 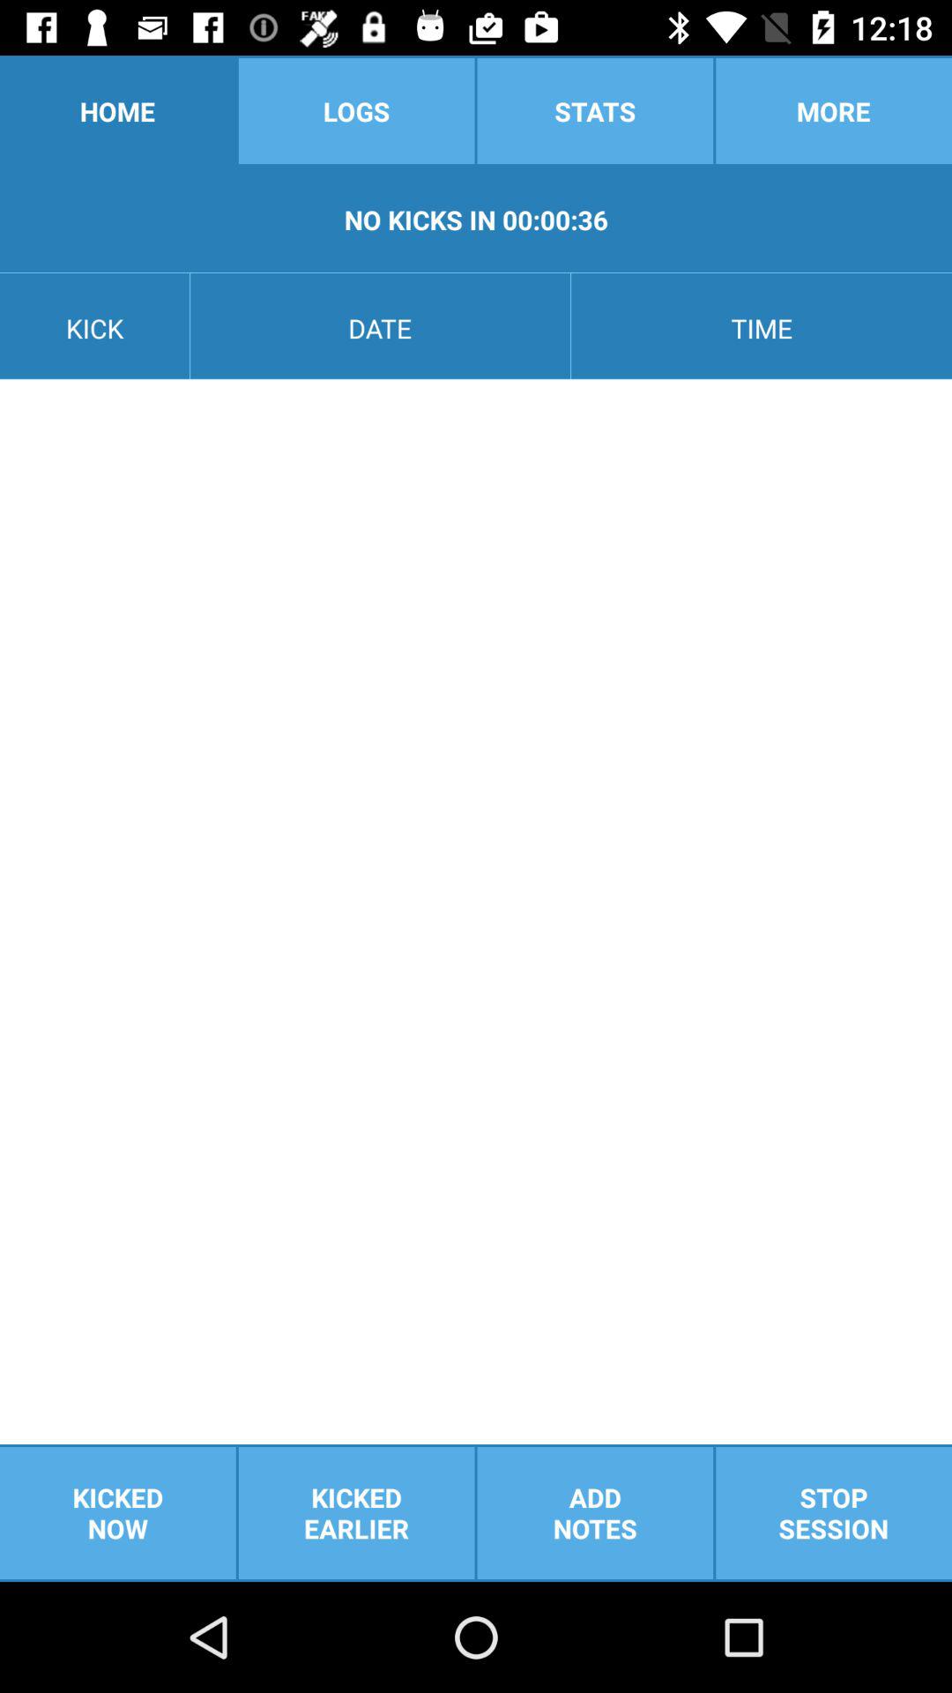 I want to click on flip to kicked
earlier icon, so click(x=356, y=1513).